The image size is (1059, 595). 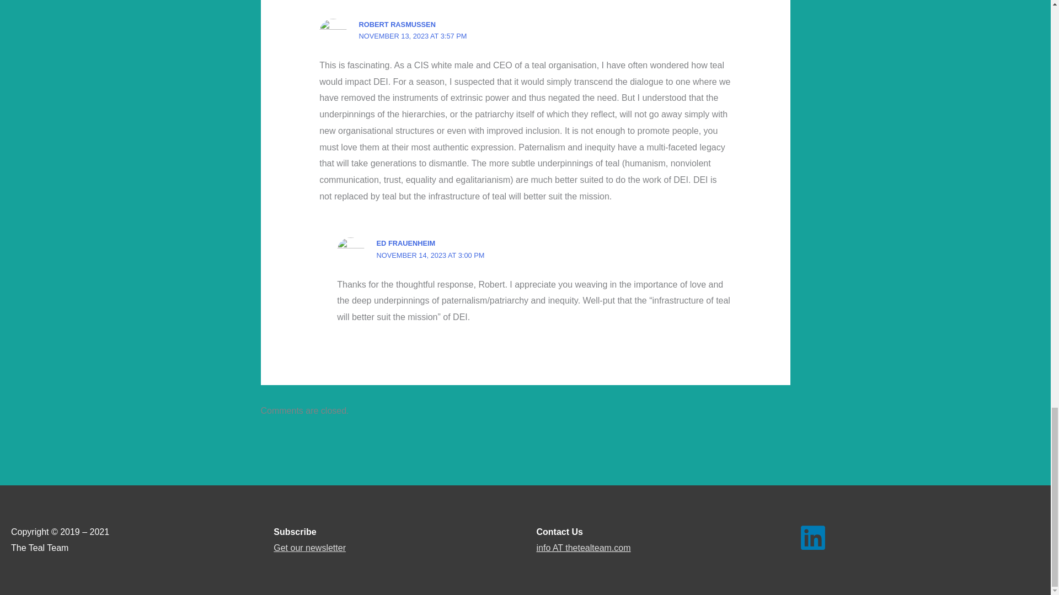 What do you see at coordinates (413, 36) in the screenshot?
I see `NOVEMBER 13, 2023 AT 3:57 PM` at bounding box center [413, 36].